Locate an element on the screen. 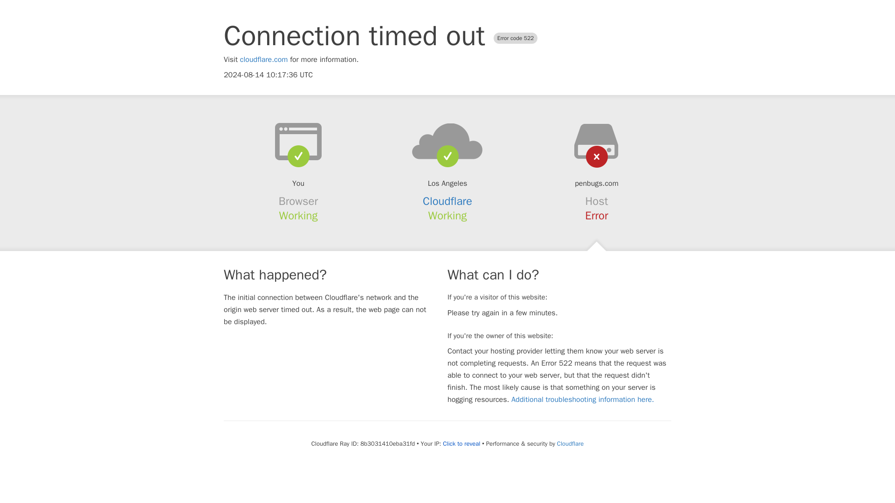 This screenshot has height=503, width=895. Click to reveal is located at coordinates (461, 443).